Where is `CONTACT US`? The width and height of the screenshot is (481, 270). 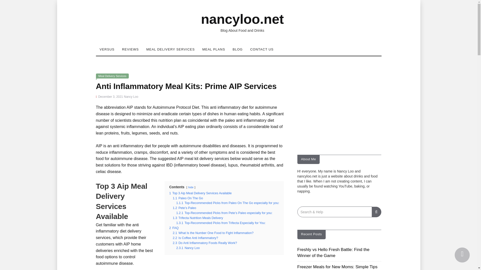 CONTACT US is located at coordinates (262, 49).